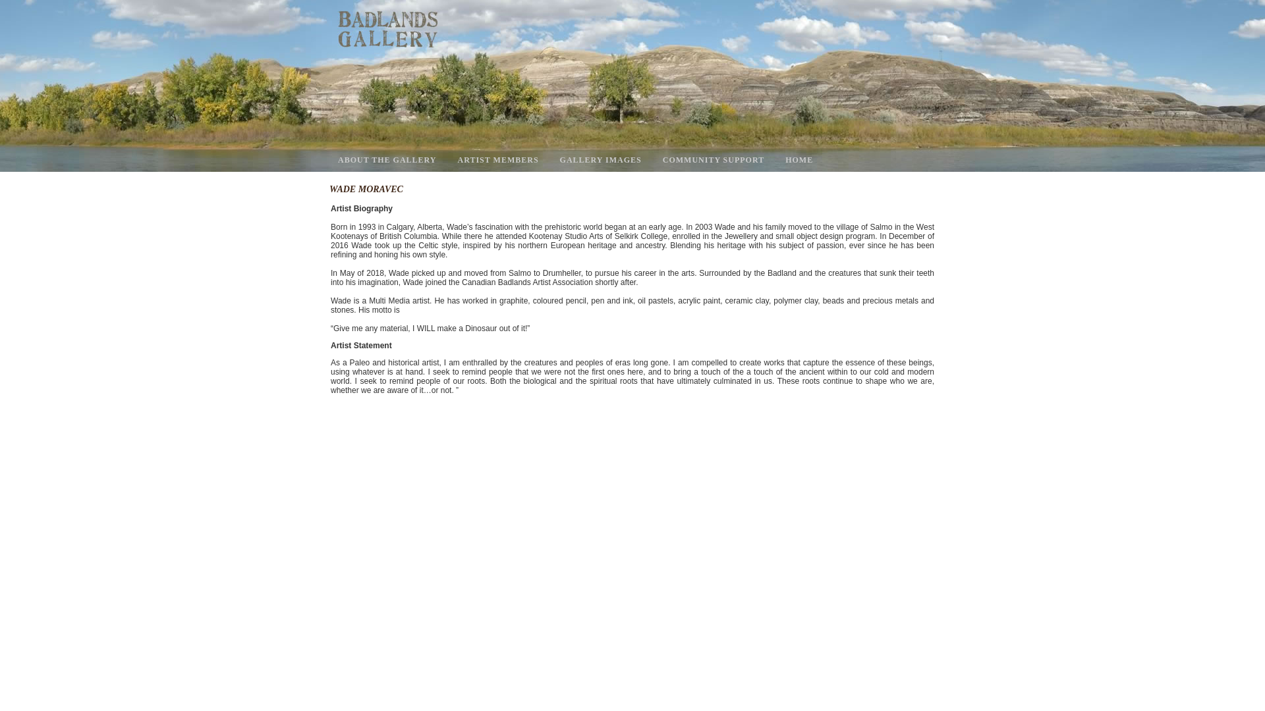 The width and height of the screenshot is (1265, 711). Describe the element at coordinates (604, 161) in the screenshot. I see `GALLERY IMAGES` at that location.